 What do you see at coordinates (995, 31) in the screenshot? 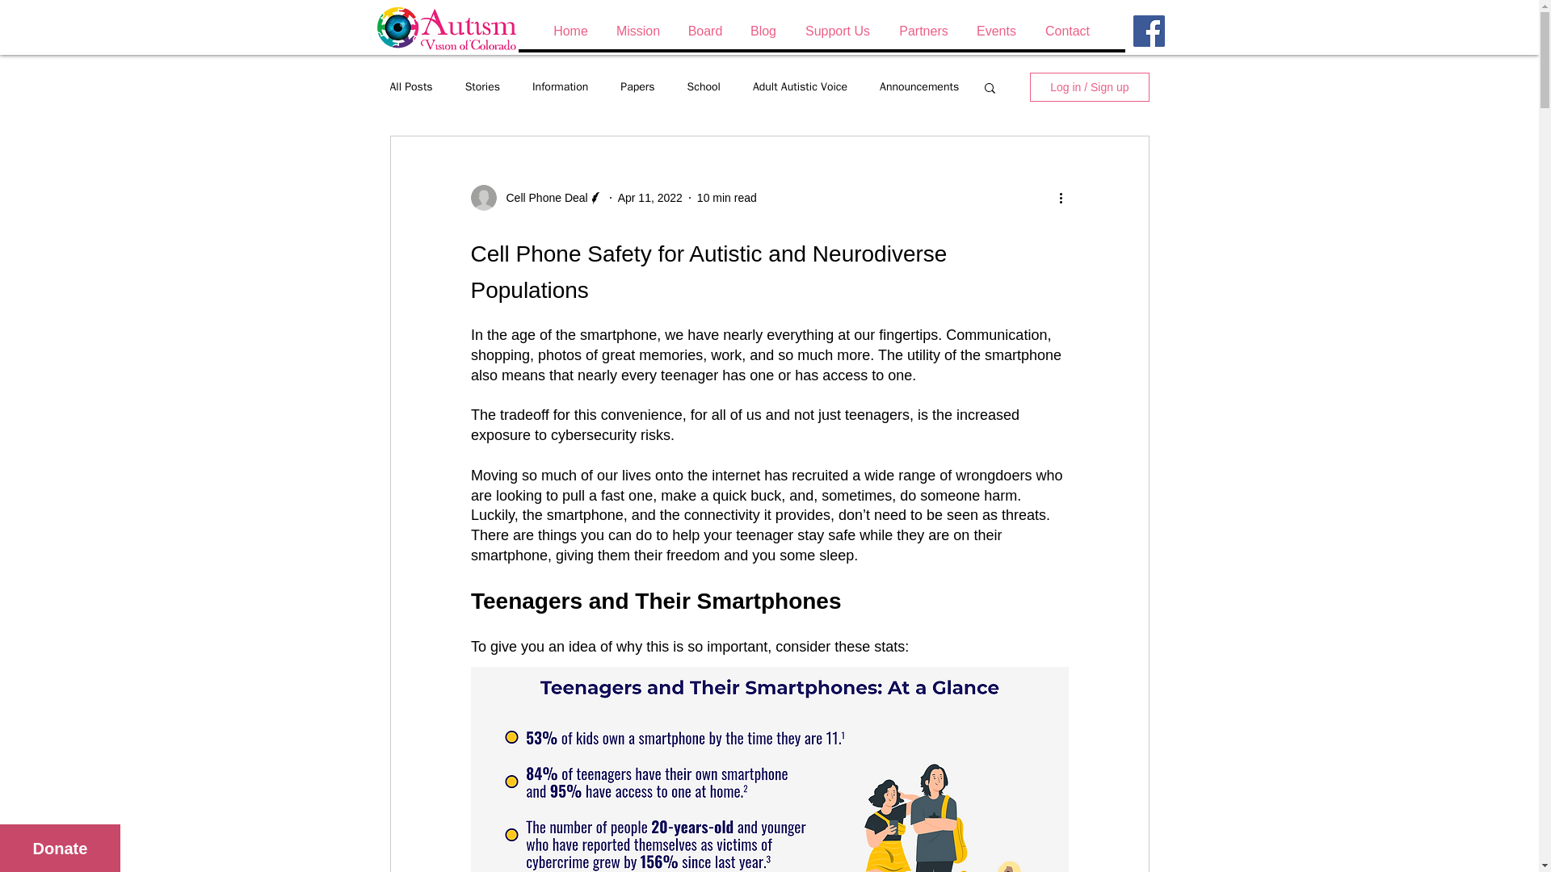
I see `Events` at bounding box center [995, 31].